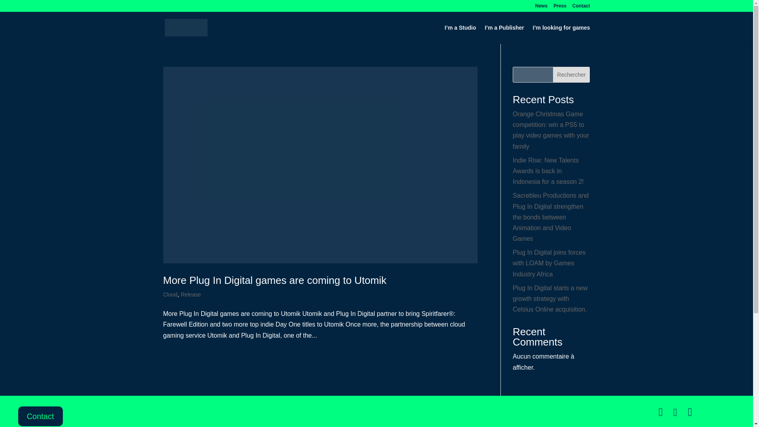  Describe the element at coordinates (40, 416) in the screenshot. I see `Contact` at that location.